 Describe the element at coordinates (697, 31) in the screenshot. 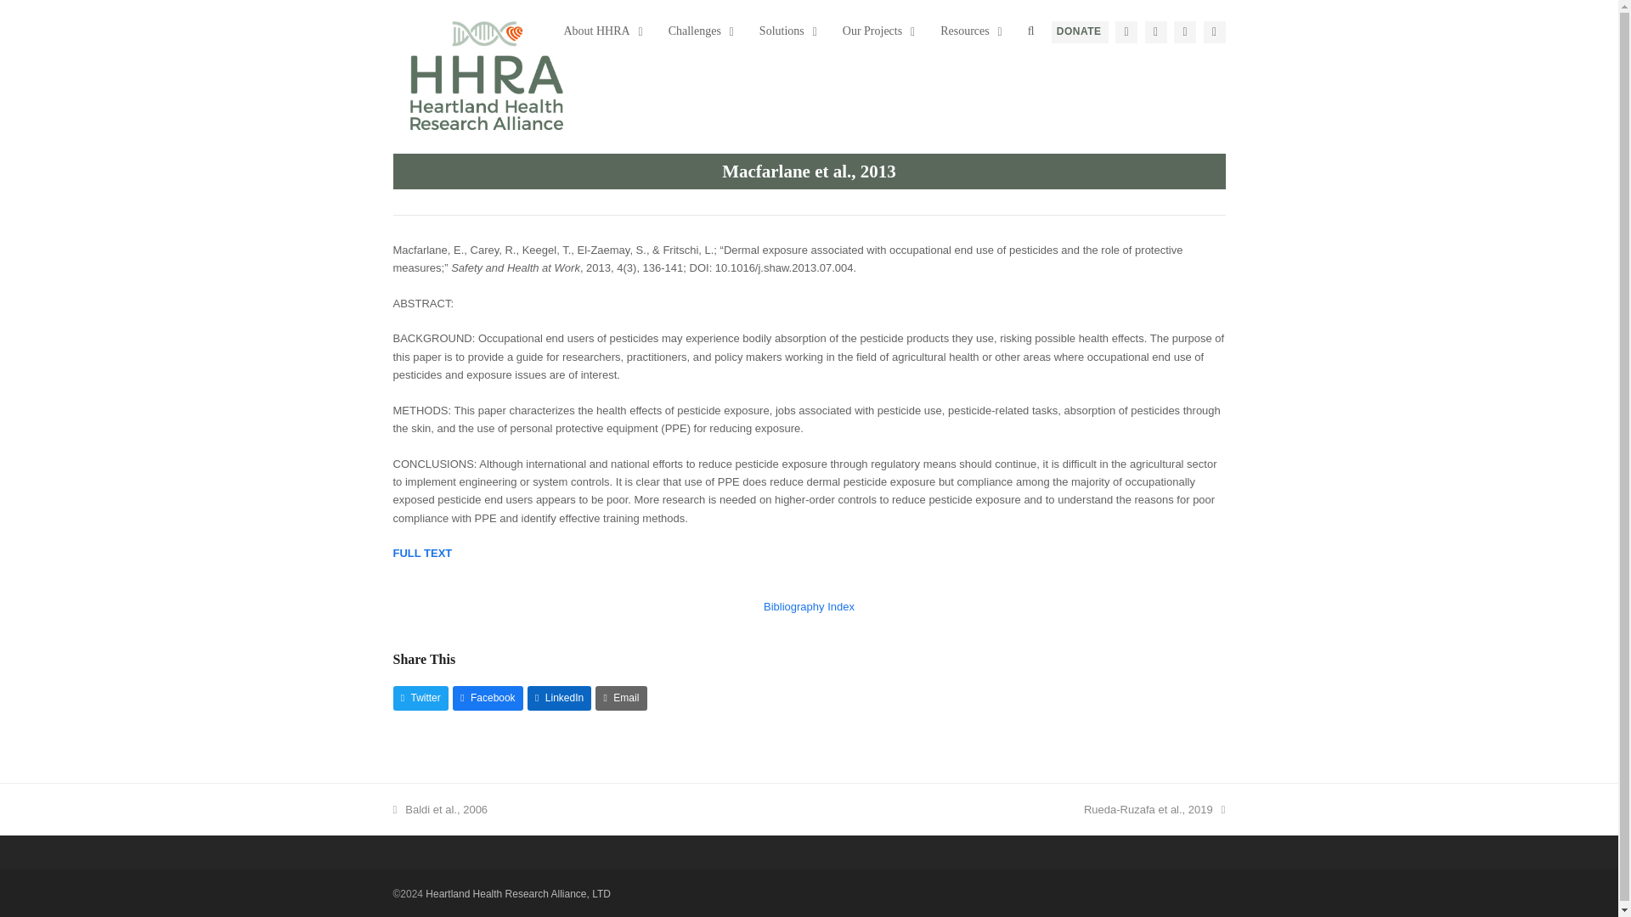

I see `Challenges` at that location.